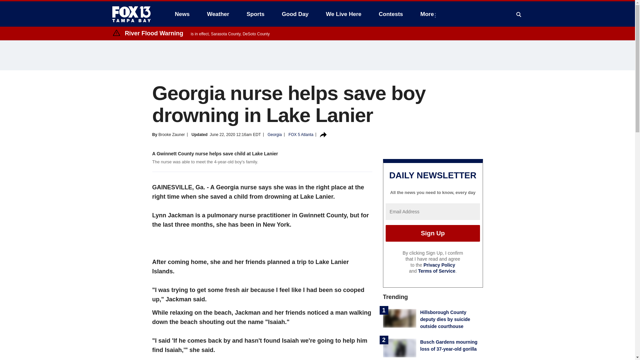 The width and height of the screenshot is (640, 360). I want to click on Good Day, so click(295, 14).